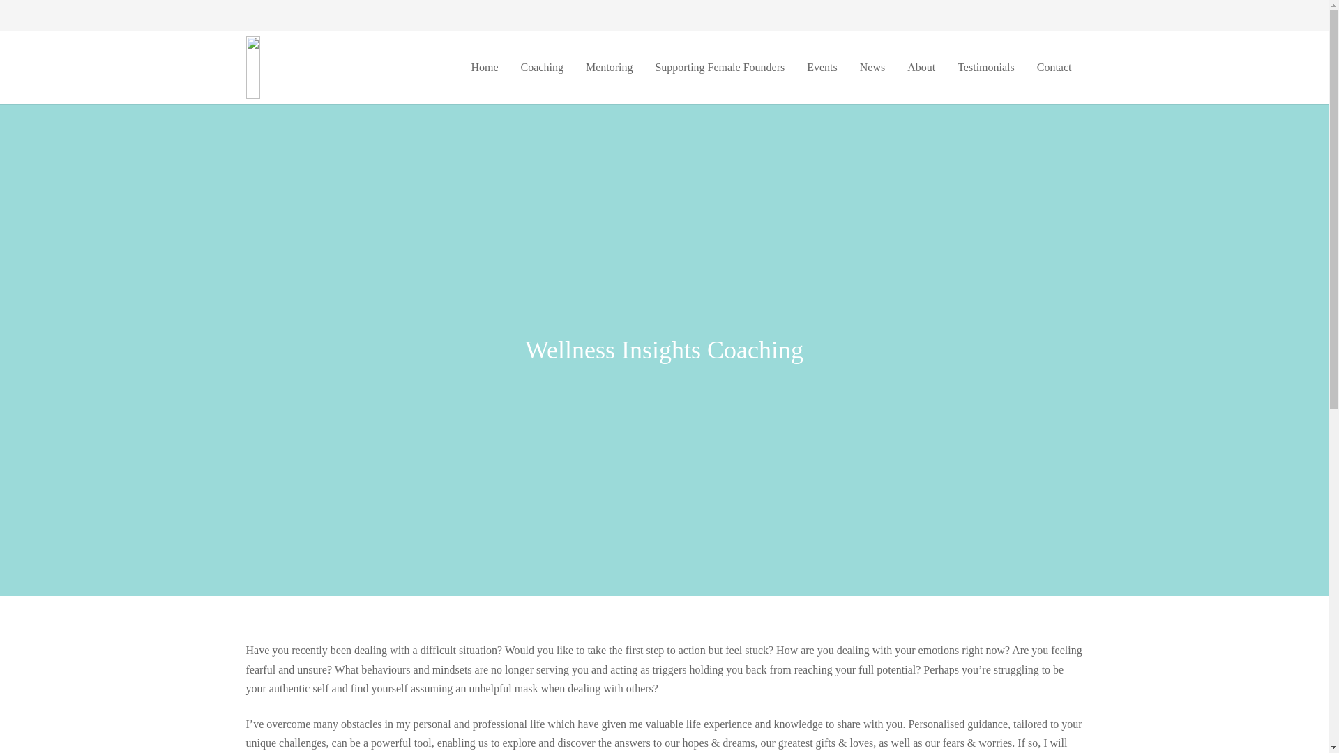  I want to click on Supporting Female Founders, so click(720, 68).